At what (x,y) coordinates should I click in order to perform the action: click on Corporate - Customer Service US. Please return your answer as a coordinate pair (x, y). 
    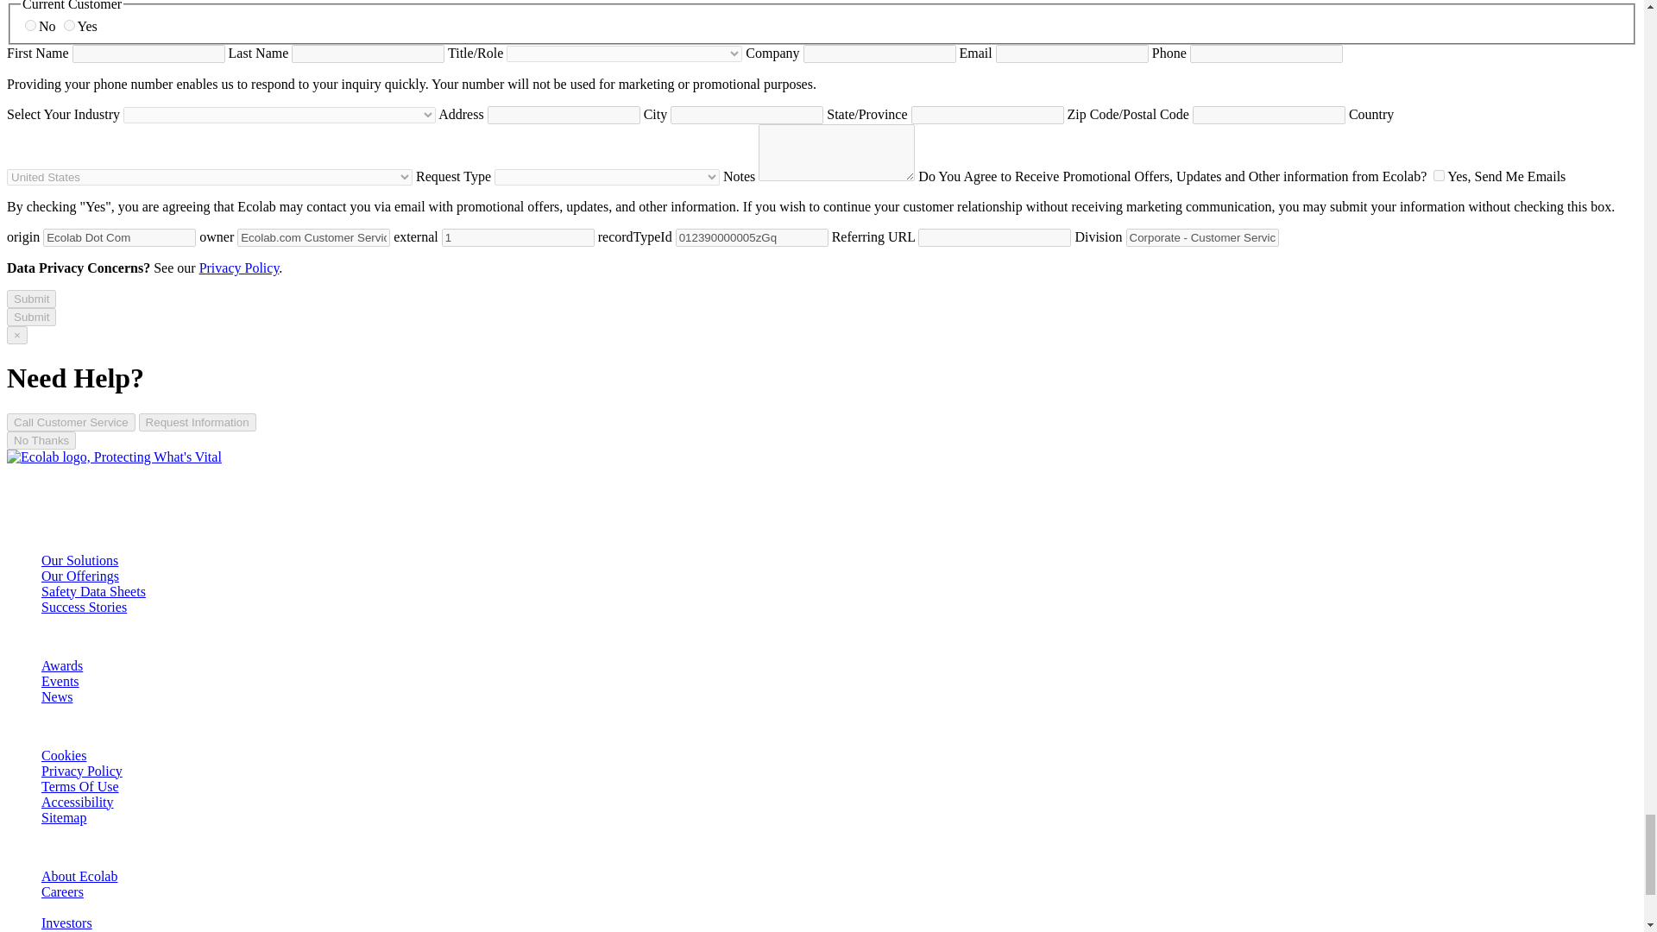
    Looking at the image, I should click on (1203, 237).